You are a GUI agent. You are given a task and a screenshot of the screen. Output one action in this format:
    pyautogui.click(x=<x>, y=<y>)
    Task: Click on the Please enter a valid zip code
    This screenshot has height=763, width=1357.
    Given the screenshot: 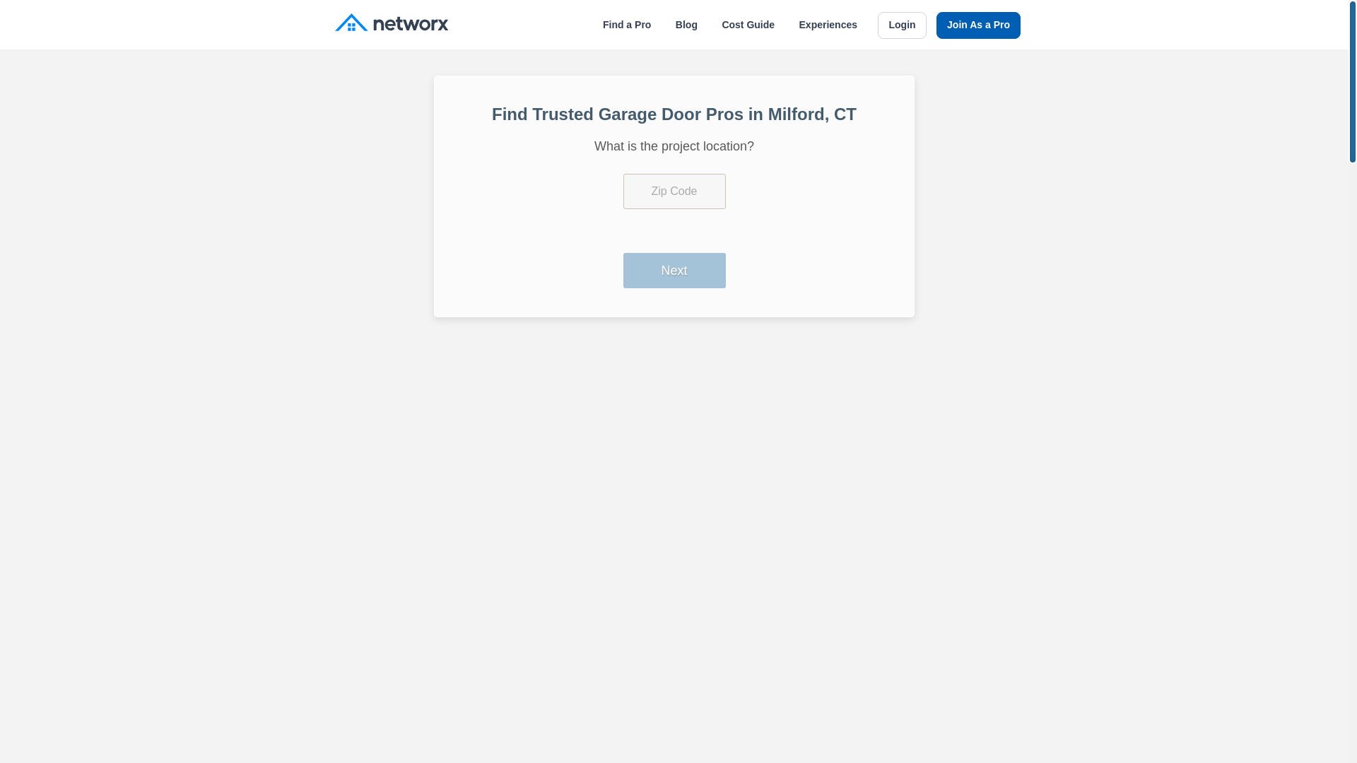 What is the action you would take?
    pyautogui.click(x=674, y=191)
    